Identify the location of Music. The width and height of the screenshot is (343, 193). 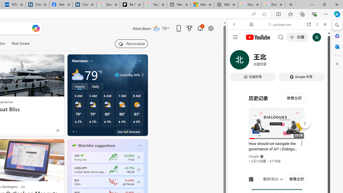
(279, 146).